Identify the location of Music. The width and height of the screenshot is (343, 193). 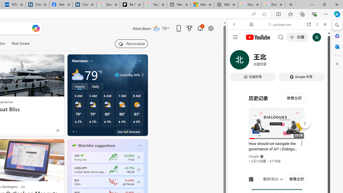
(279, 146).